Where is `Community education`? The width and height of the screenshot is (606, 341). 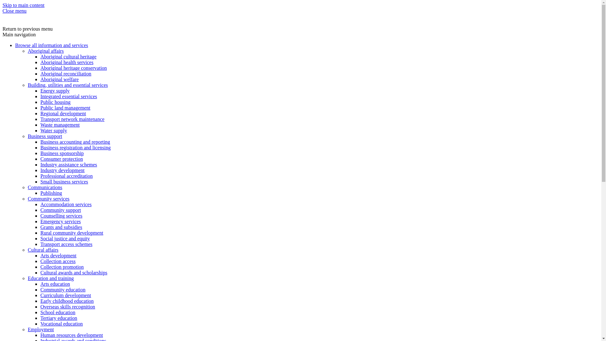 Community education is located at coordinates (63, 290).